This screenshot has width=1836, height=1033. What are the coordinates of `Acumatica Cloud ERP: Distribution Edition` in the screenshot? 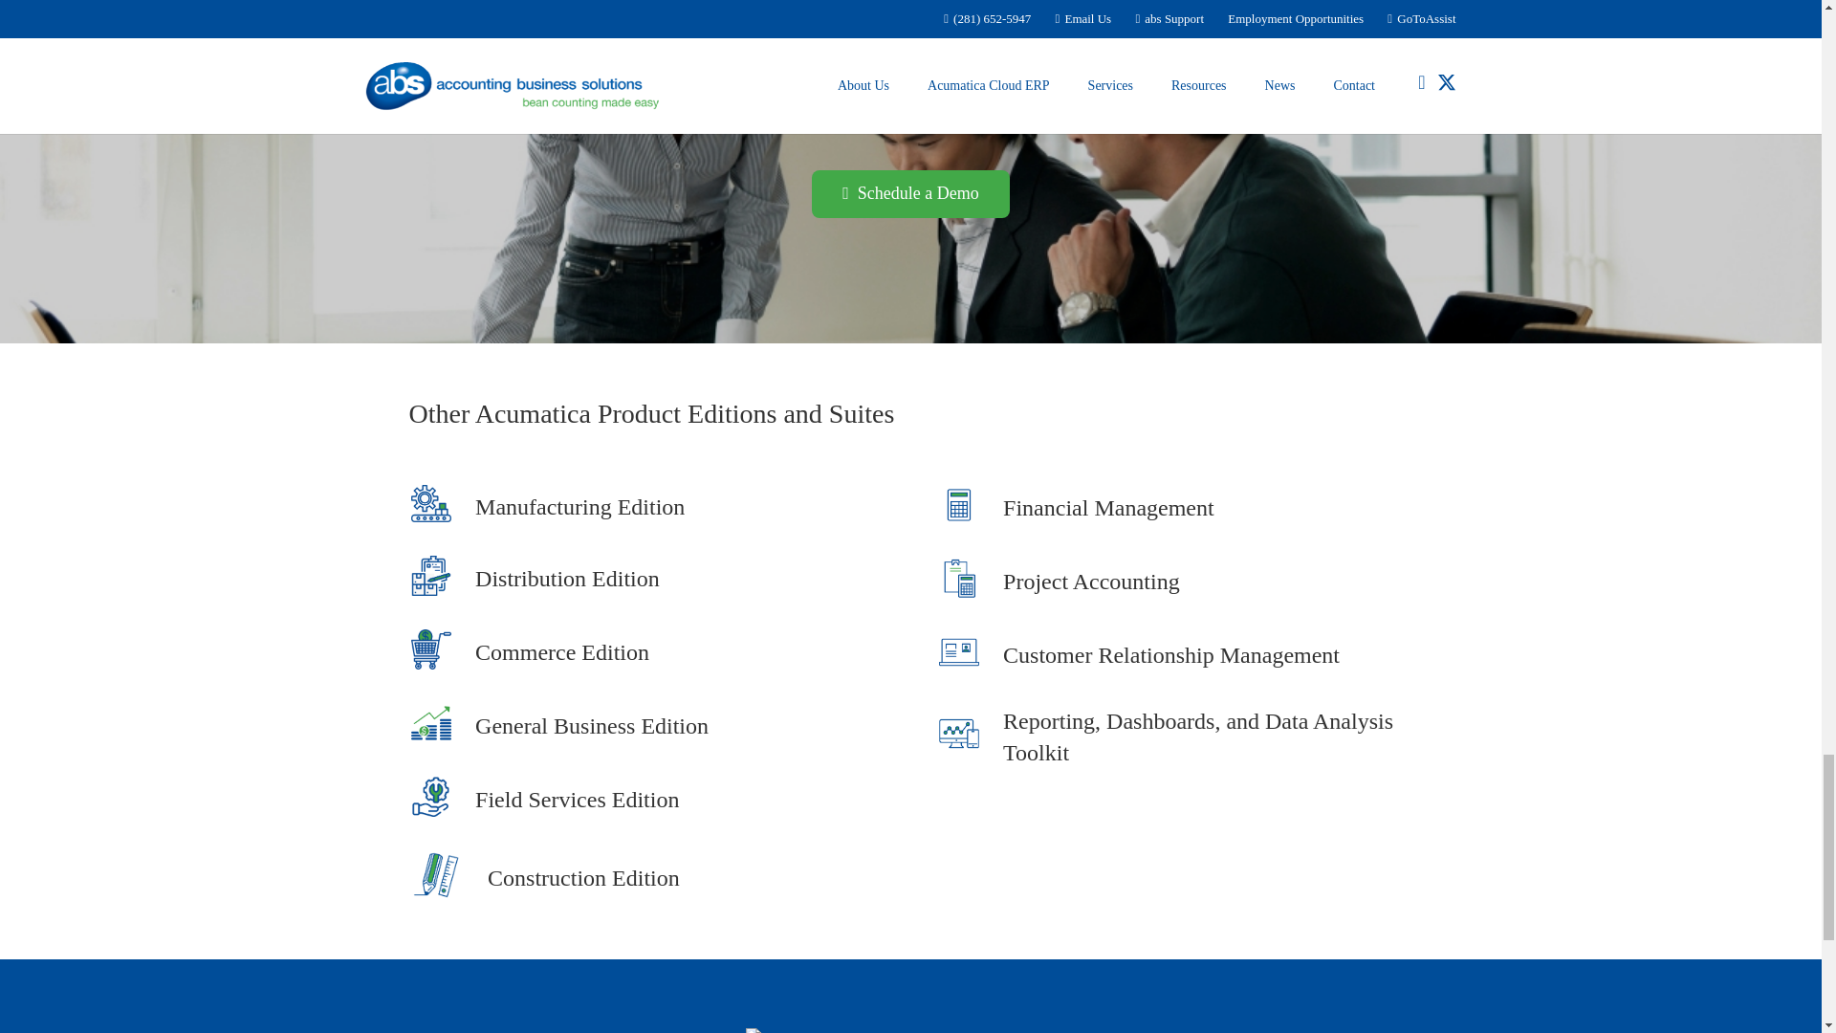 It's located at (442, 580).